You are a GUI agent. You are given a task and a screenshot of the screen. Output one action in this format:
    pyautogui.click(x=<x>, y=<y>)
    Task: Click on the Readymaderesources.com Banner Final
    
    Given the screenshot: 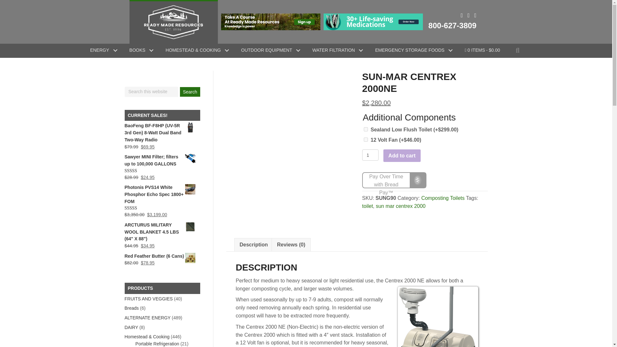 What is the action you would take?
    pyautogui.click(x=373, y=22)
    